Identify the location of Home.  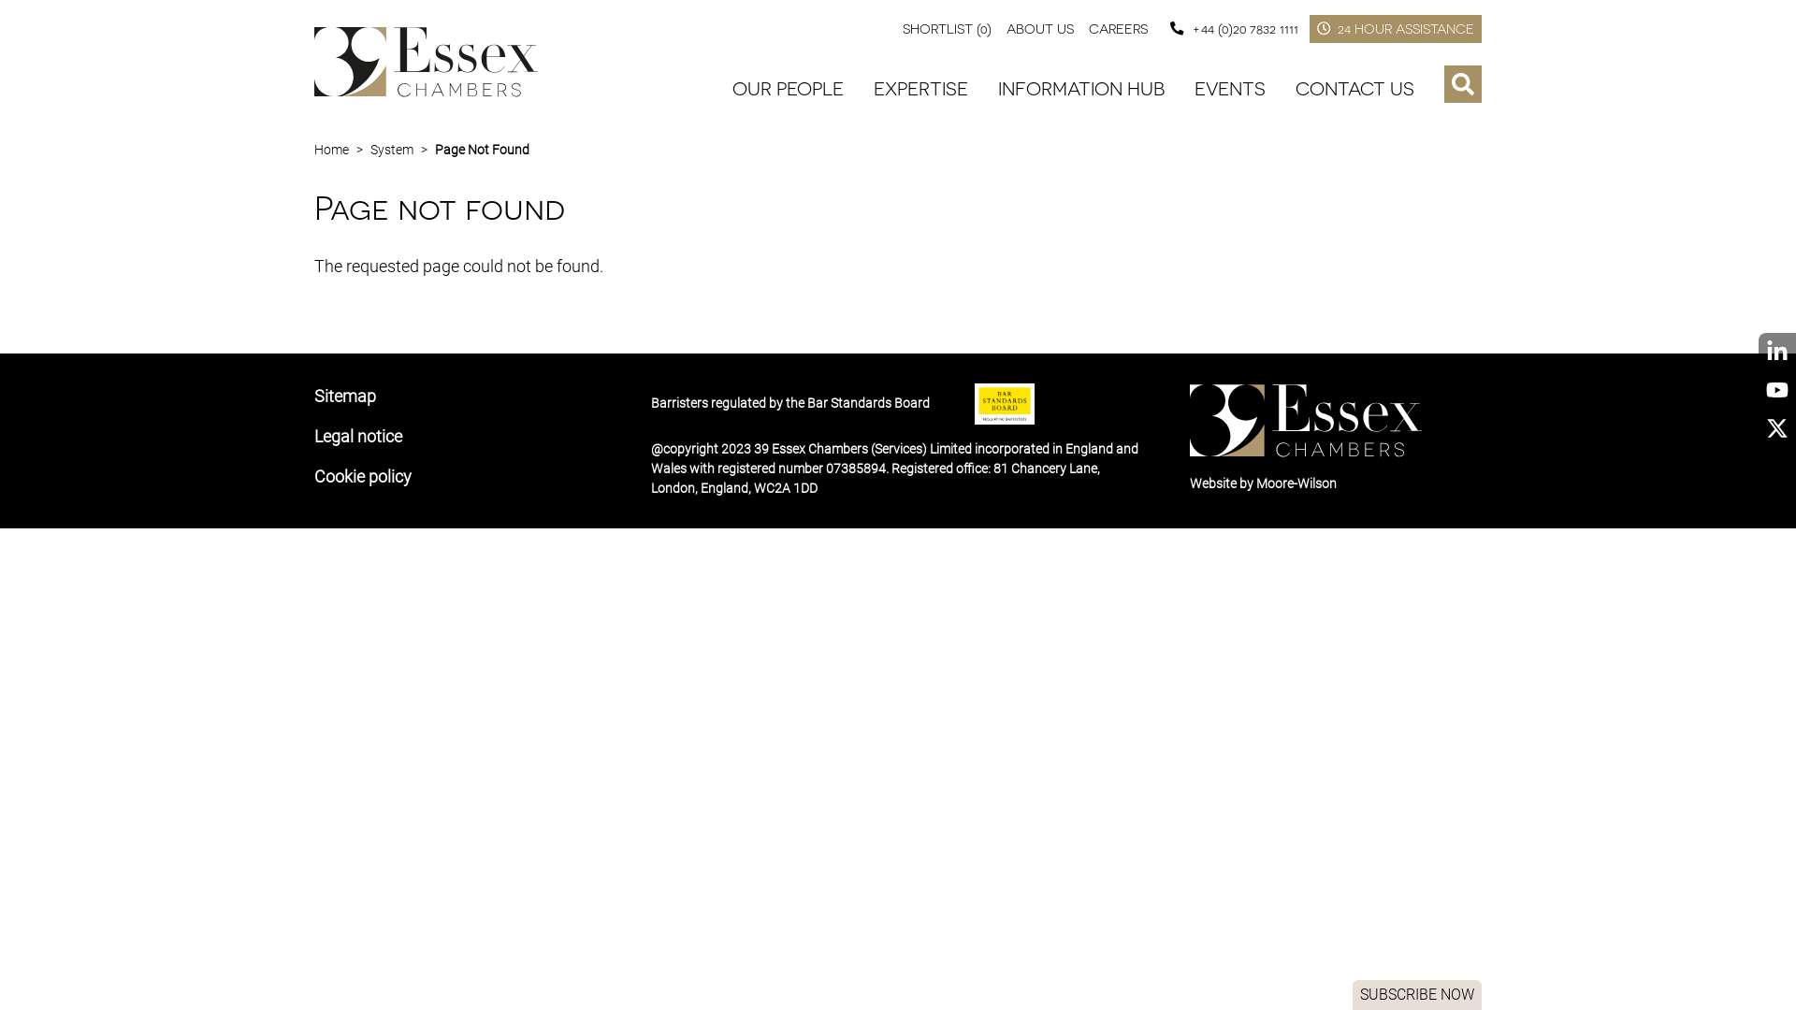
(331, 150).